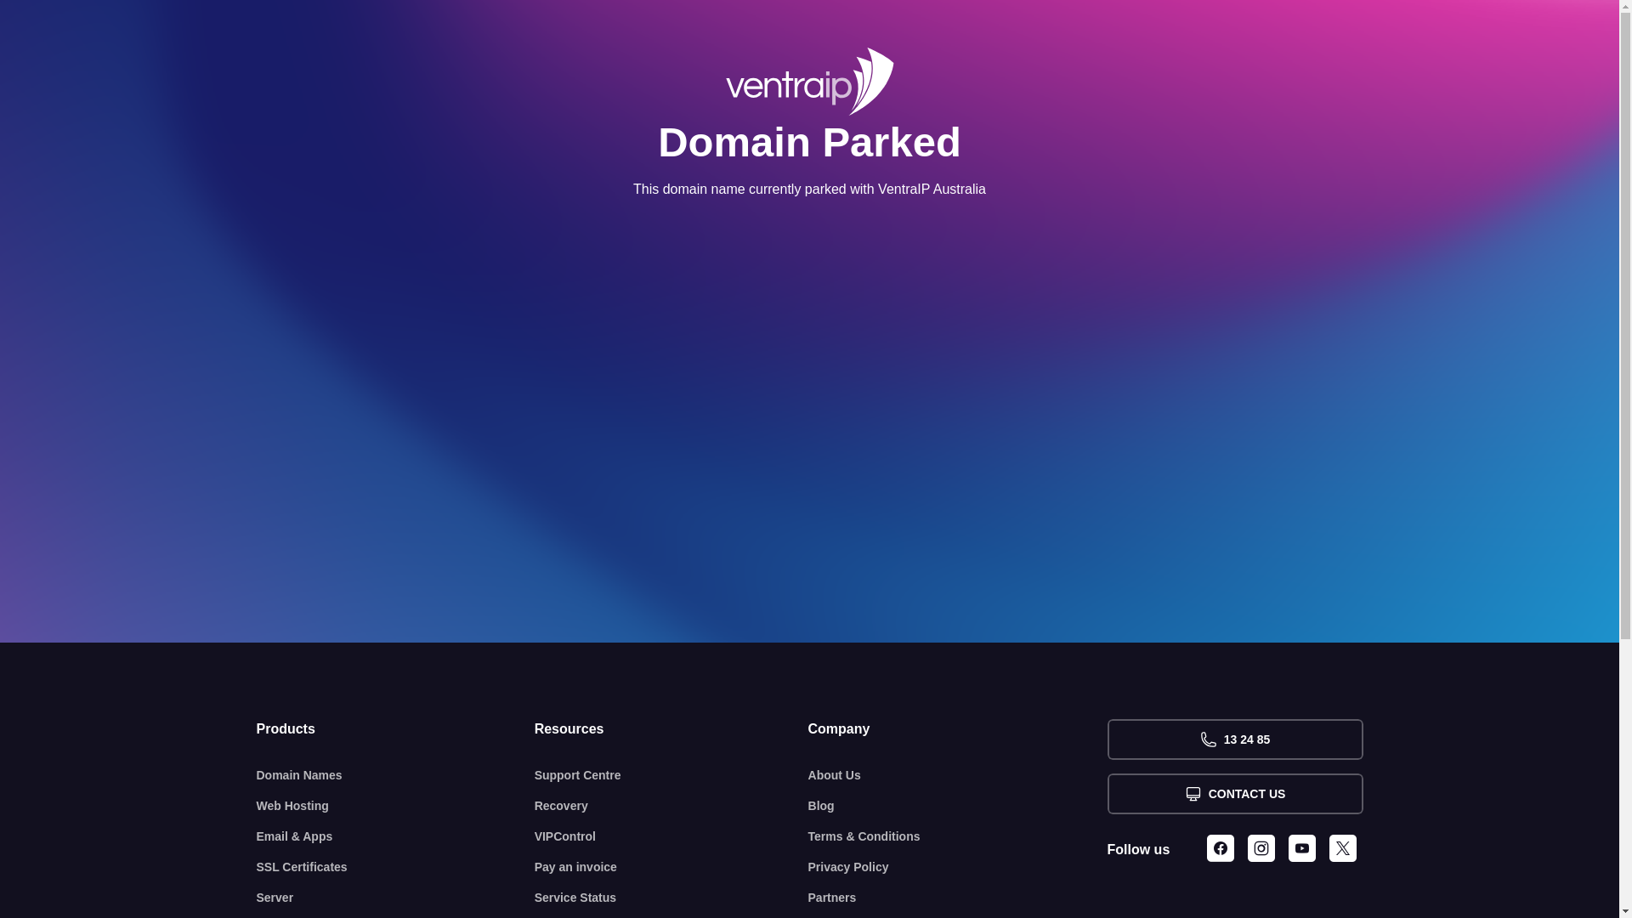 This screenshot has height=918, width=1632. What do you see at coordinates (1234, 794) in the screenshot?
I see `CONTACT US` at bounding box center [1234, 794].